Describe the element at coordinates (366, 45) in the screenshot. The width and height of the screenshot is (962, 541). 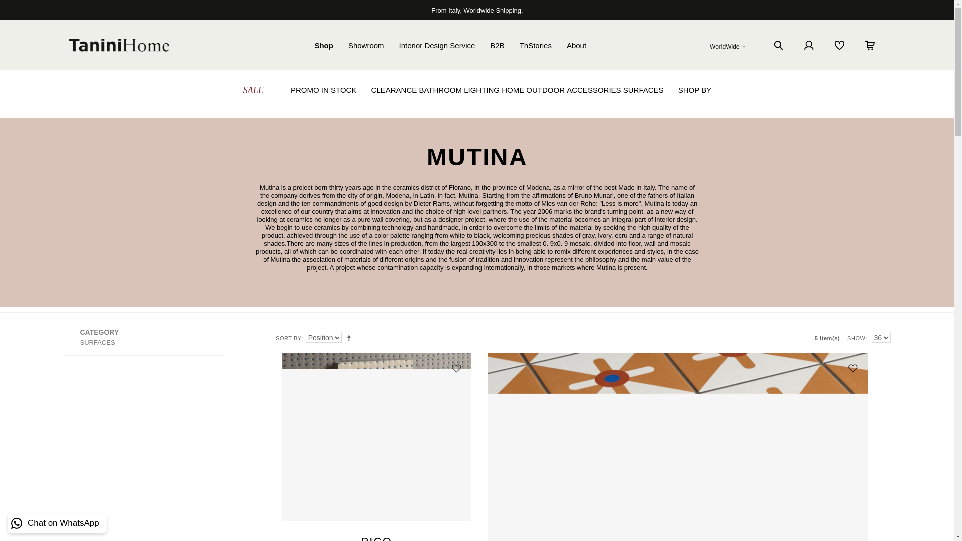
I see `Showroom` at that location.